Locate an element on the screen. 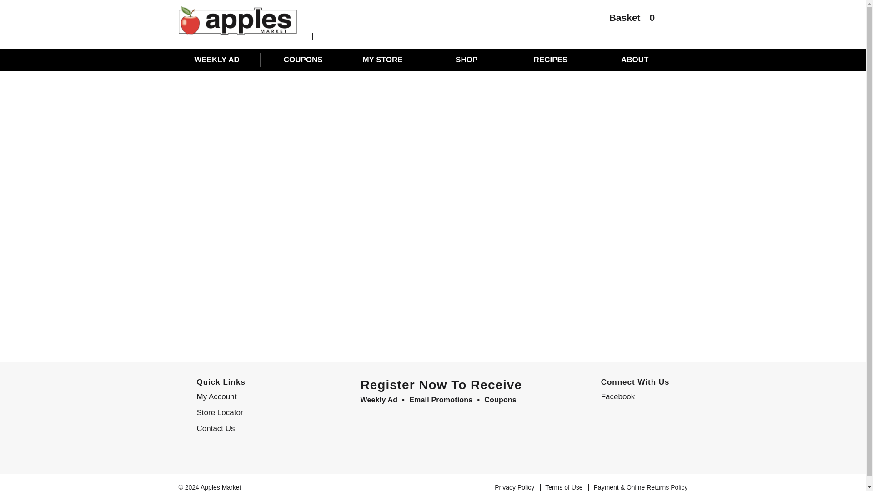 This screenshot has height=491, width=873. WEEKLY AD is located at coordinates (219, 60).